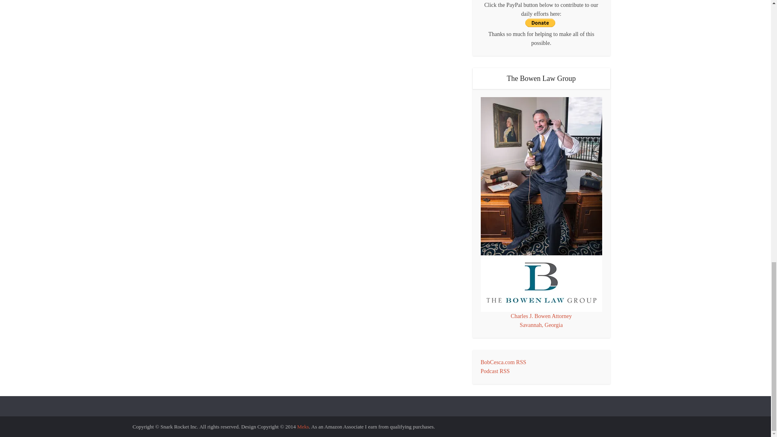 The image size is (777, 437). I want to click on PayPal - The safer, easier way to pay online!, so click(540, 23).